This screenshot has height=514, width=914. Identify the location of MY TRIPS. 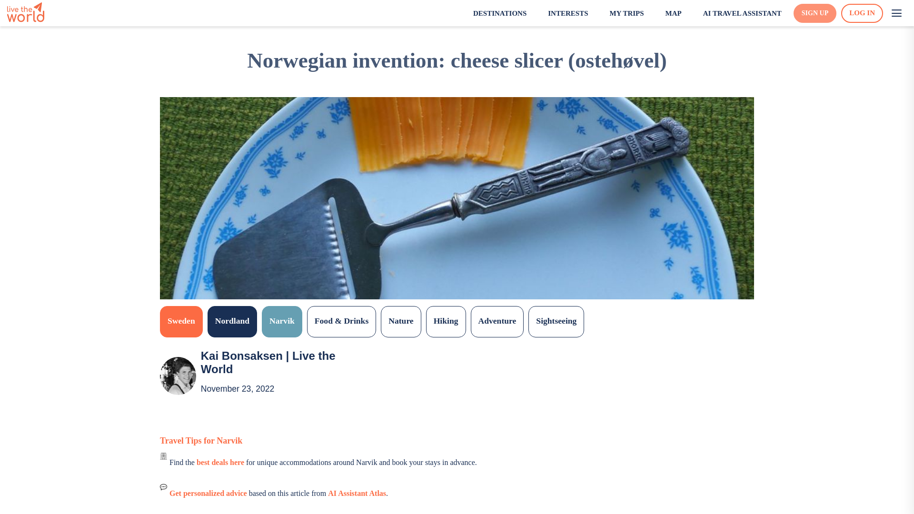
(620, 13).